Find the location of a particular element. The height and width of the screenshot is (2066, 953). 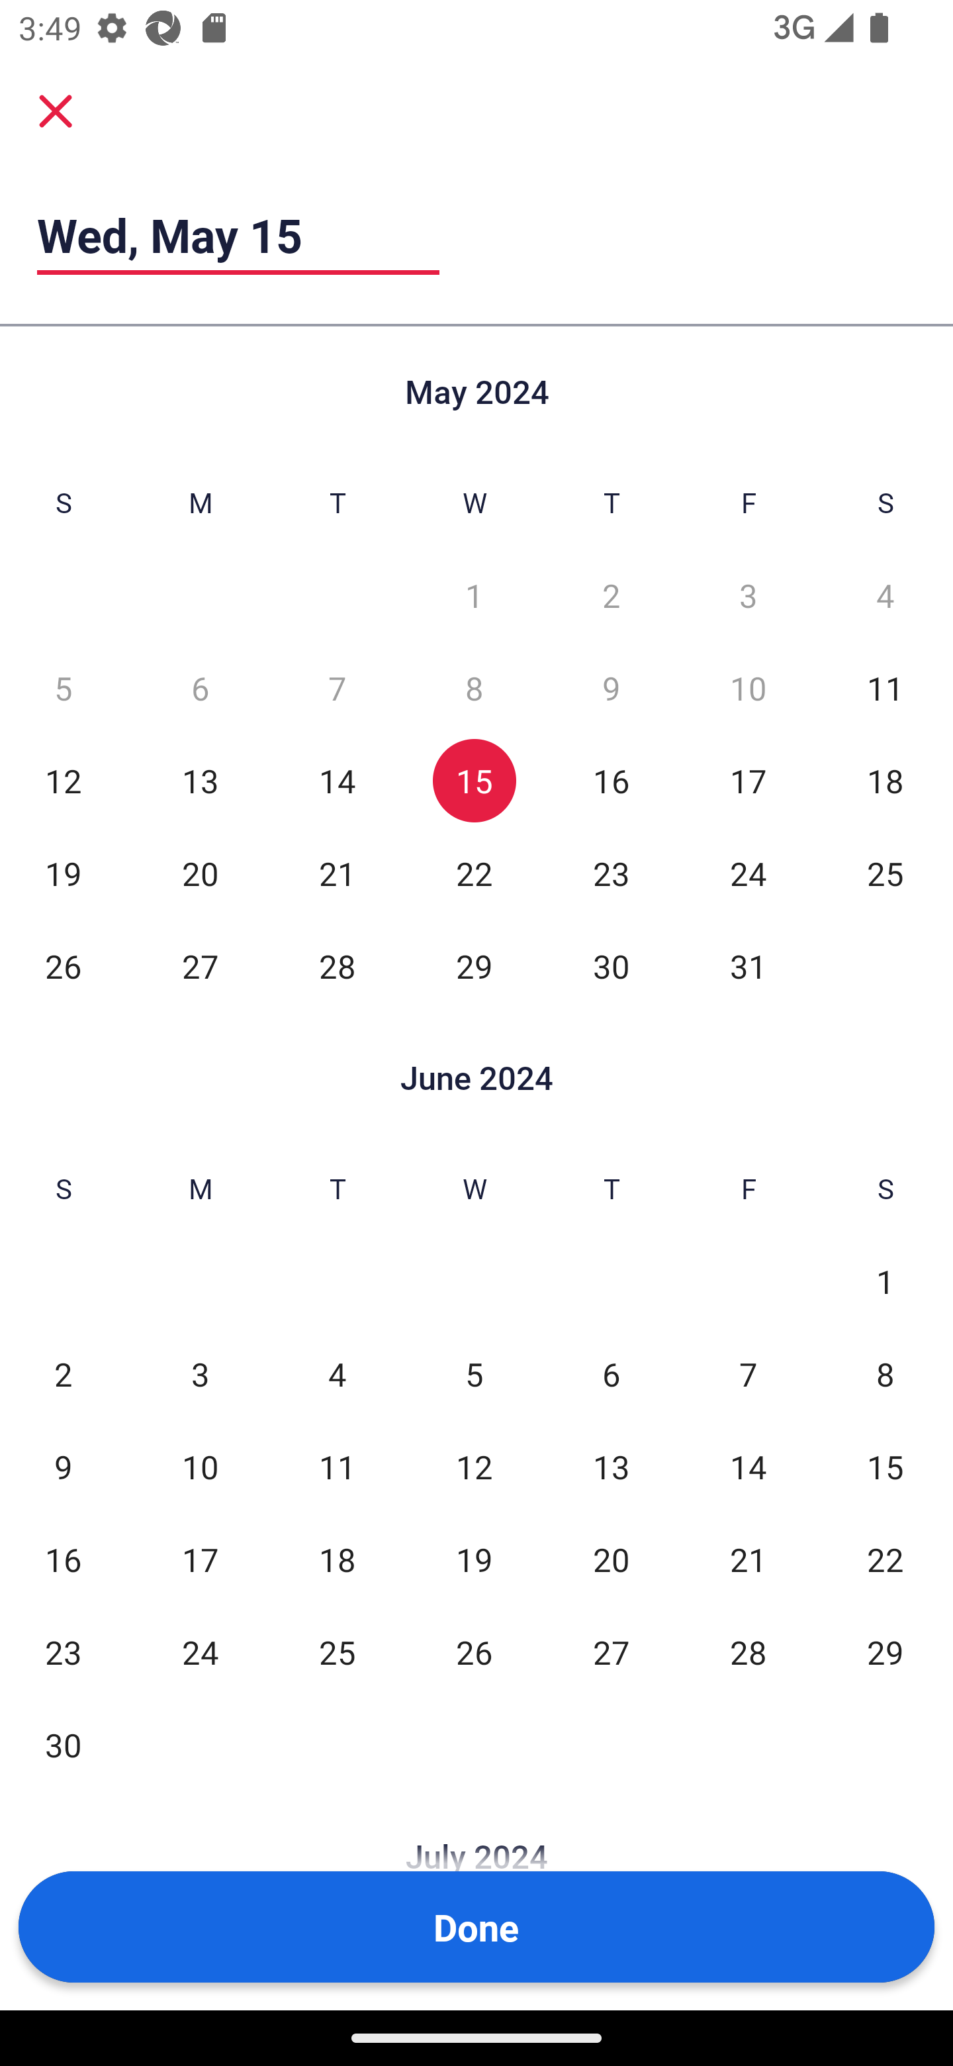

12 Wed, Jun 12, Not Selected is located at coordinates (474, 1466).